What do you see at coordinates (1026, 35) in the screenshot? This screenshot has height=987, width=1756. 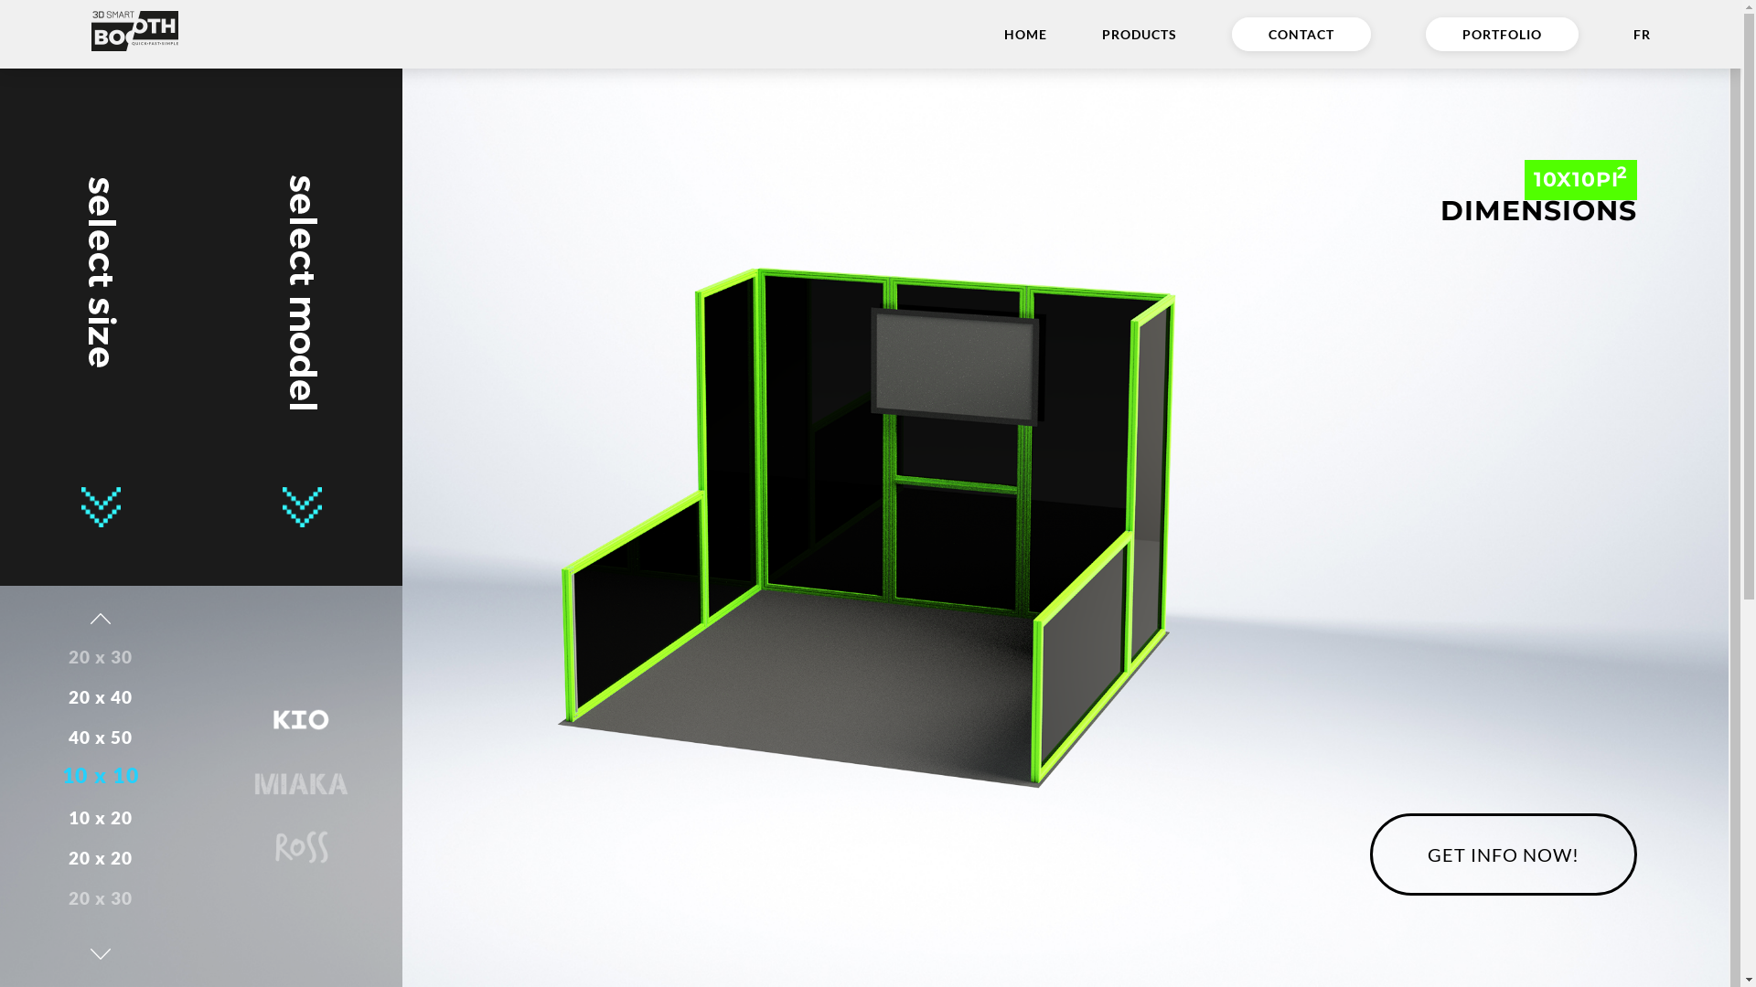 I see `HOME` at bounding box center [1026, 35].